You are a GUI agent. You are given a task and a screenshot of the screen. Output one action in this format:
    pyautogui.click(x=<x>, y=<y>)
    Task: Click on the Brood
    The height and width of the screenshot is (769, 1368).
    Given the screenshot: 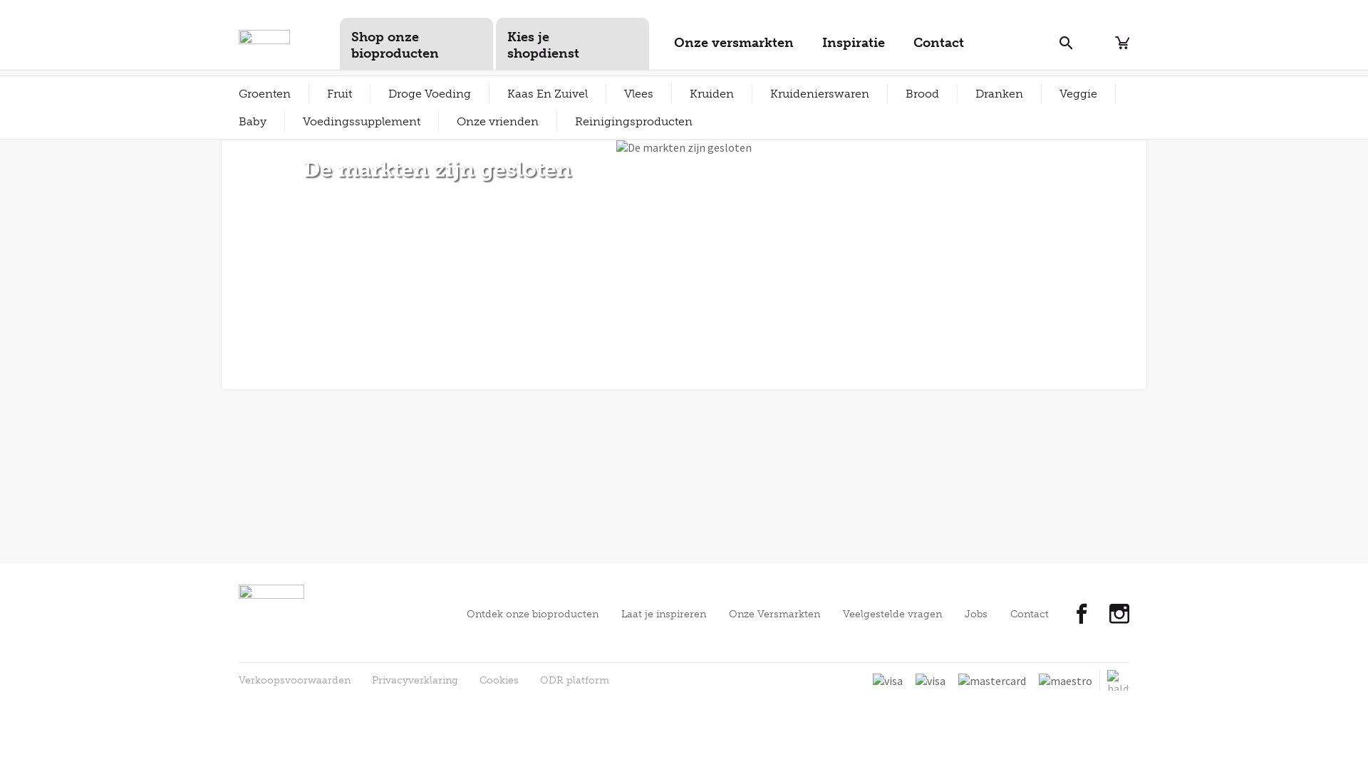 What is the action you would take?
    pyautogui.click(x=922, y=94)
    